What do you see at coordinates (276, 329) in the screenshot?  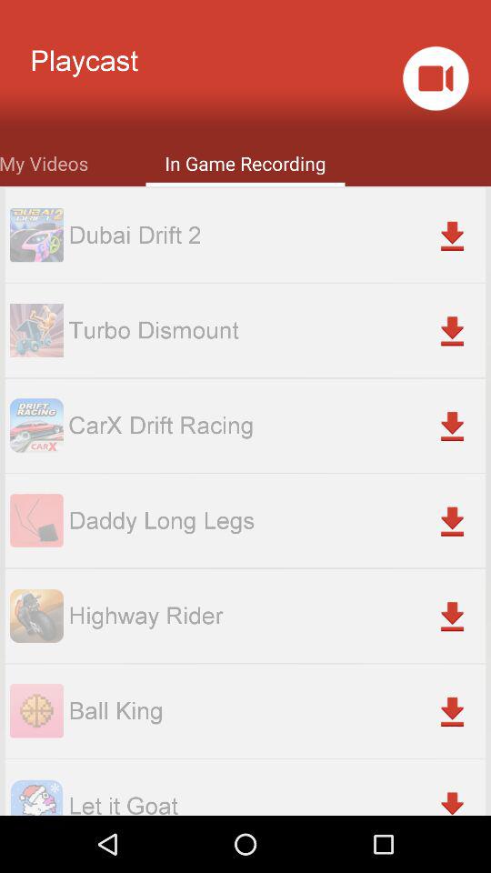 I see `flip until the turbo dismount` at bounding box center [276, 329].